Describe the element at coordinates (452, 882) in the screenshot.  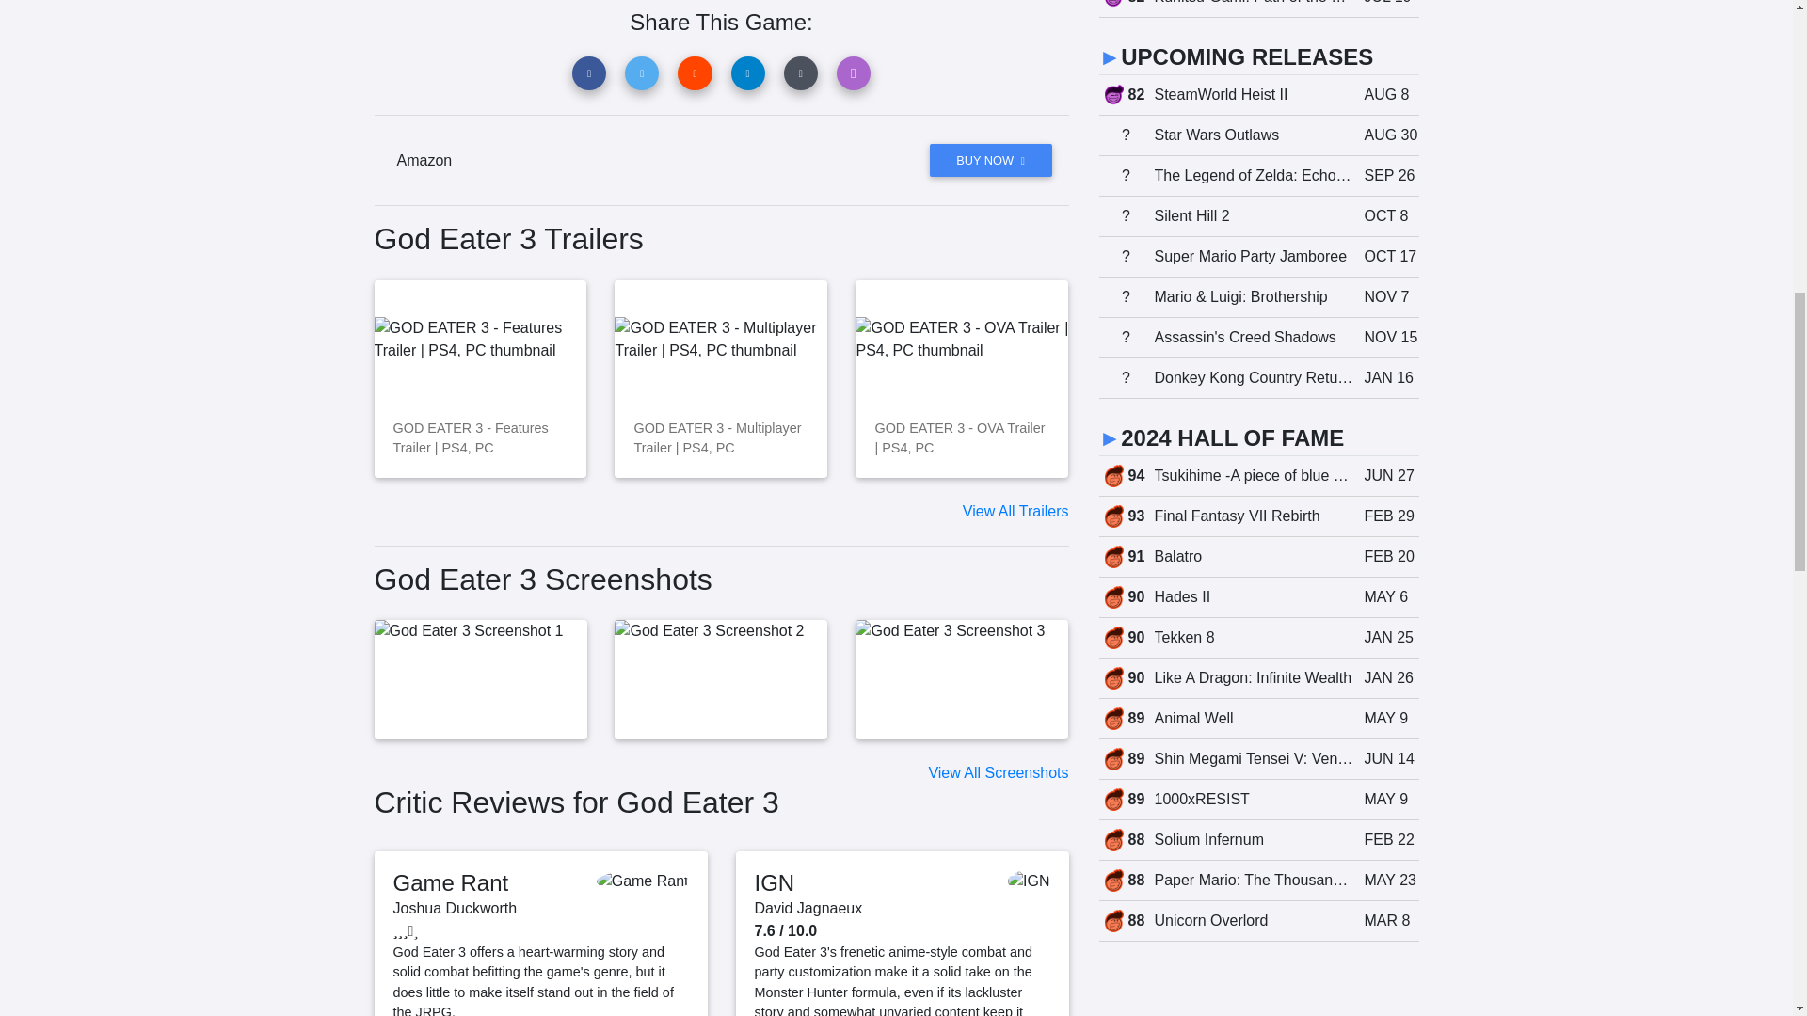
I see `Game Rant` at that location.